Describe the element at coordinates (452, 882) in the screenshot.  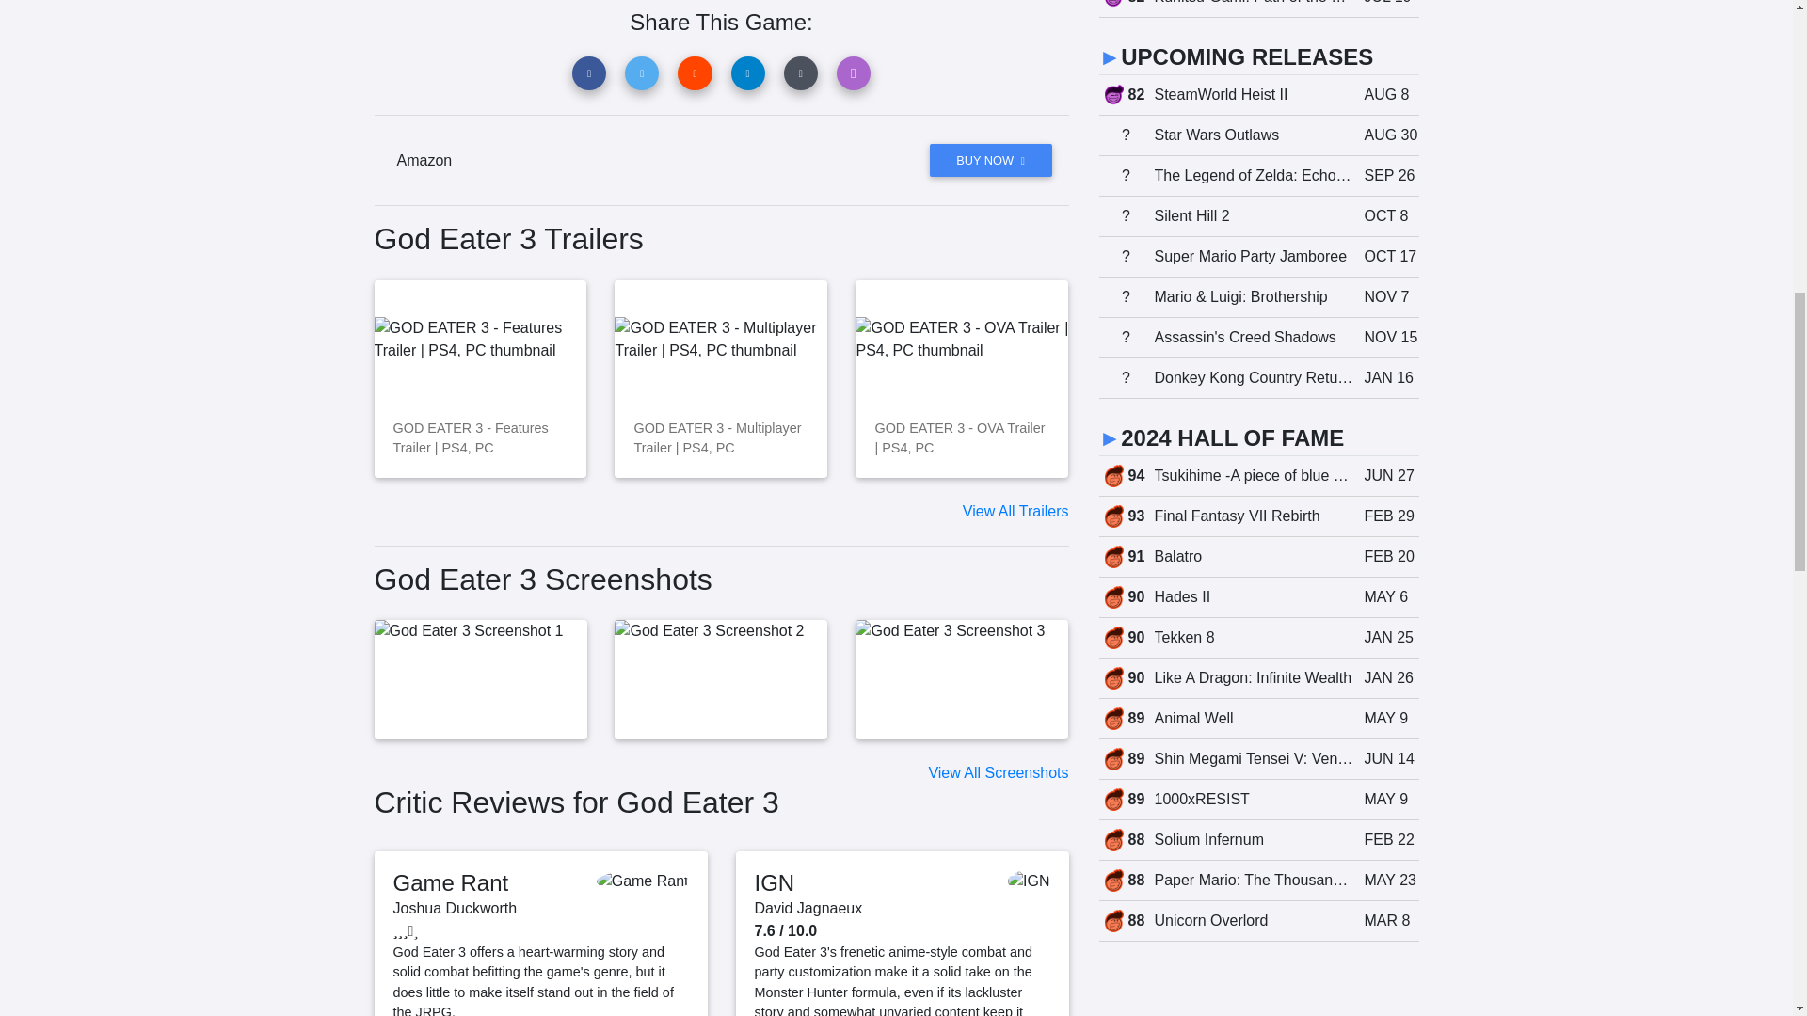
I see `Game Rant` at that location.